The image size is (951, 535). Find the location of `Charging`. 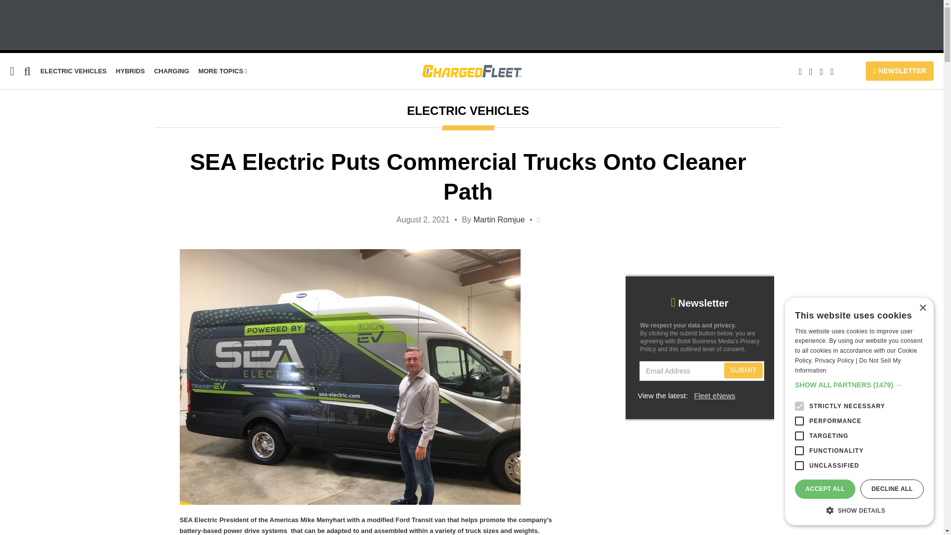

Charging is located at coordinates (171, 71).